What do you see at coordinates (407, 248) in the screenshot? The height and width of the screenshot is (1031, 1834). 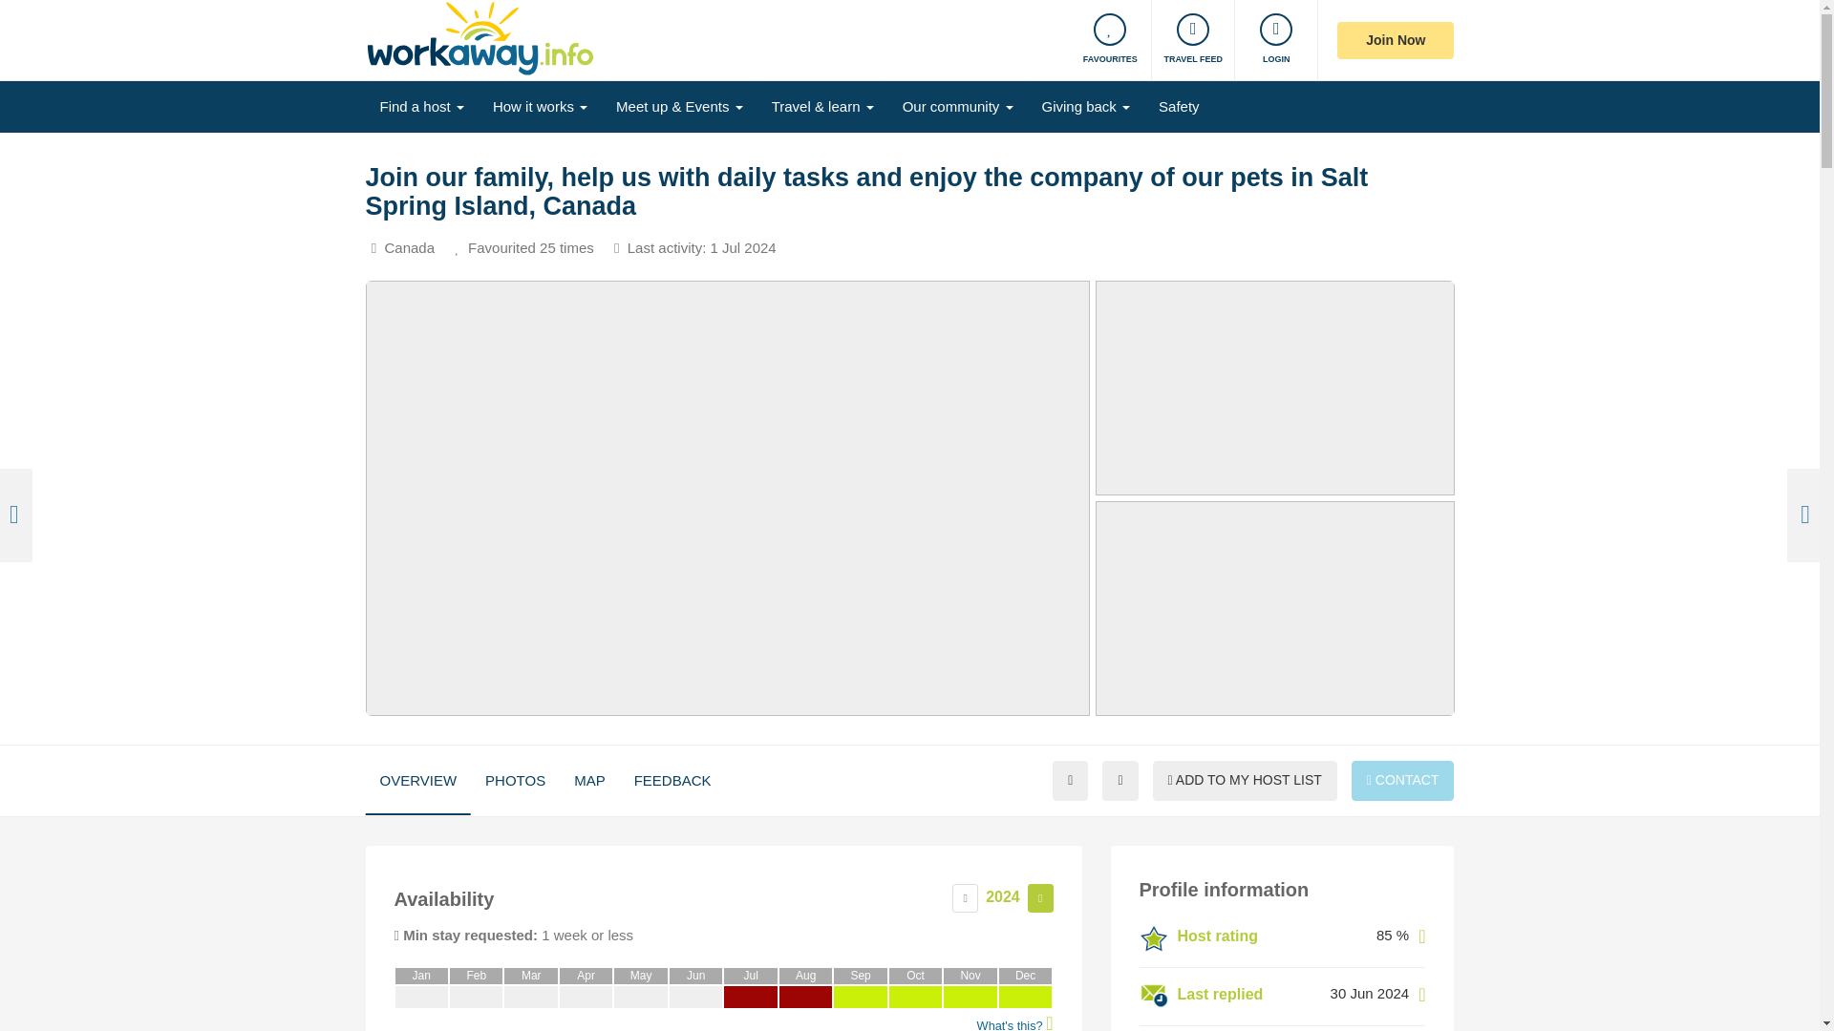 I see `Country` at bounding box center [407, 248].